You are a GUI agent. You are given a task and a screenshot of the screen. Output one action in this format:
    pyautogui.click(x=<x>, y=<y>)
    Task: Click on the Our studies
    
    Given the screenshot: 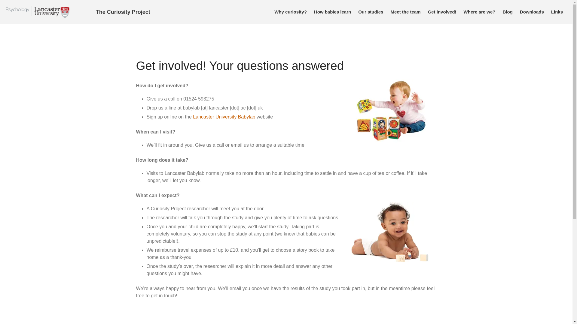 What is the action you would take?
    pyautogui.click(x=371, y=12)
    